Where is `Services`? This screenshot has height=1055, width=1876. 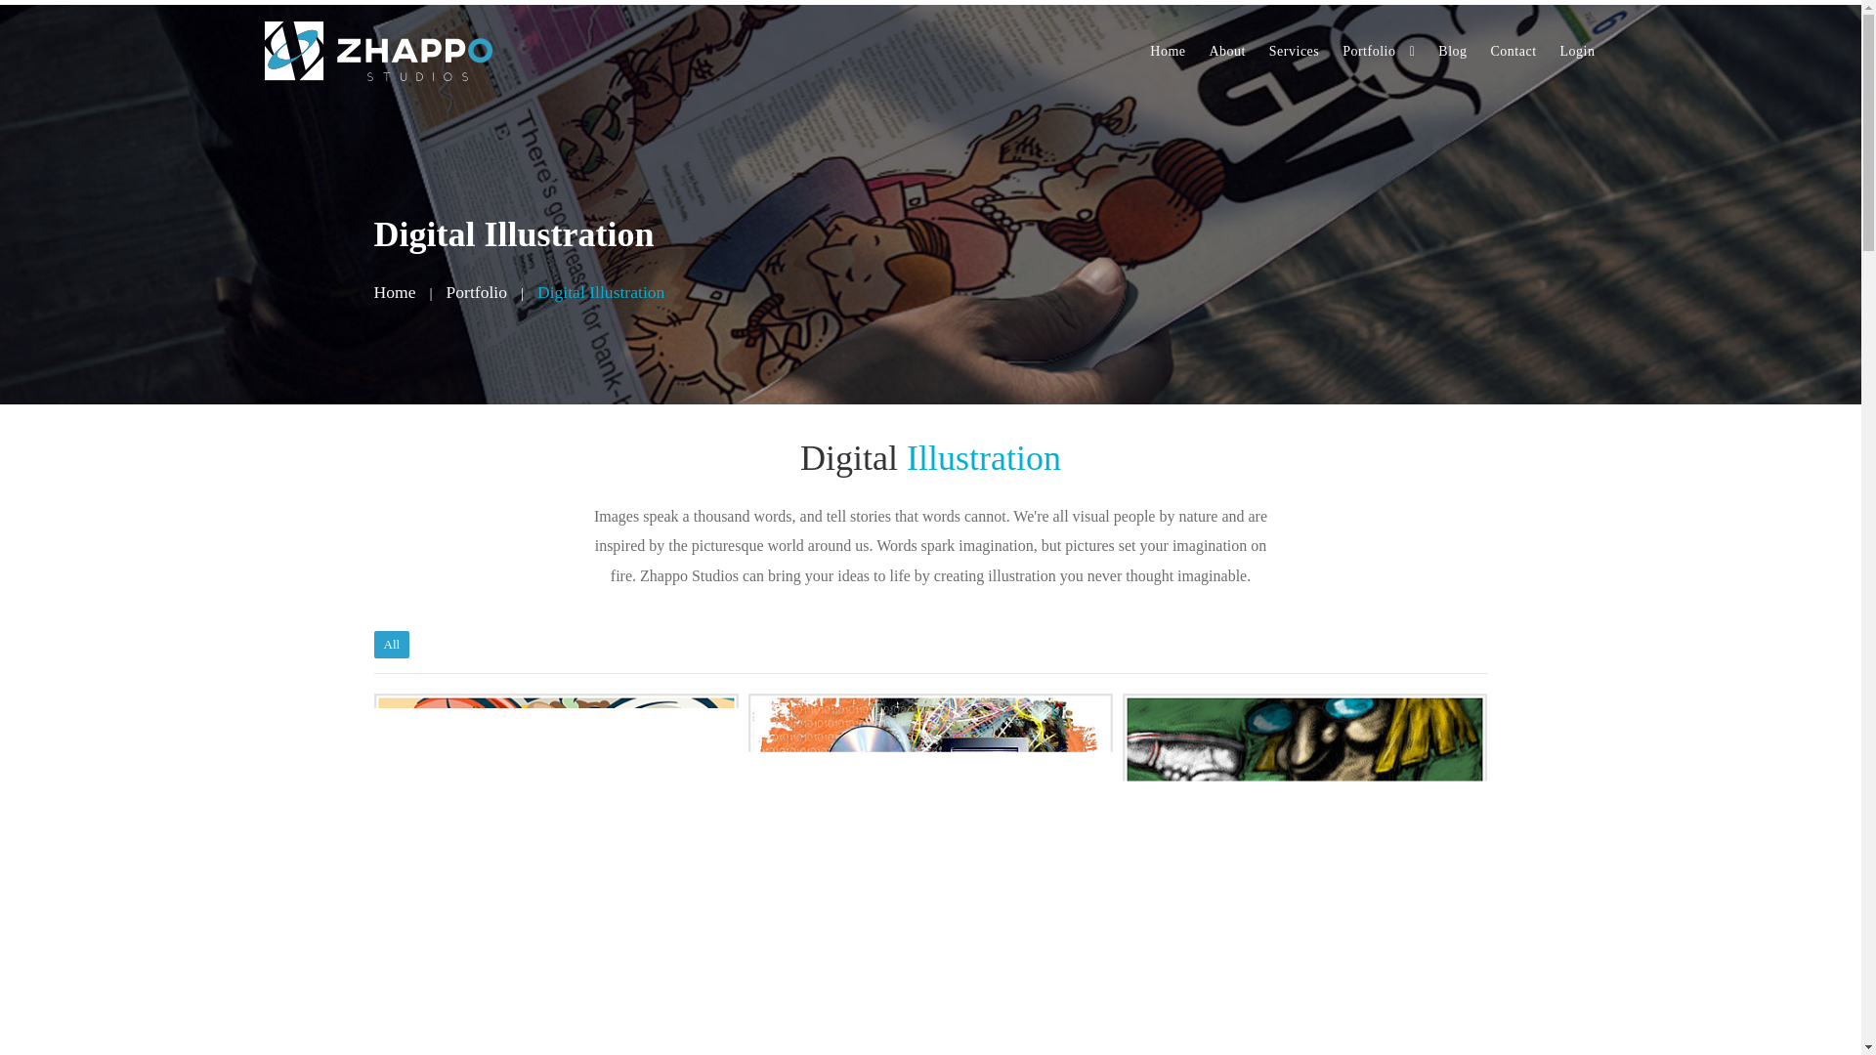 Services is located at coordinates (1294, 51).